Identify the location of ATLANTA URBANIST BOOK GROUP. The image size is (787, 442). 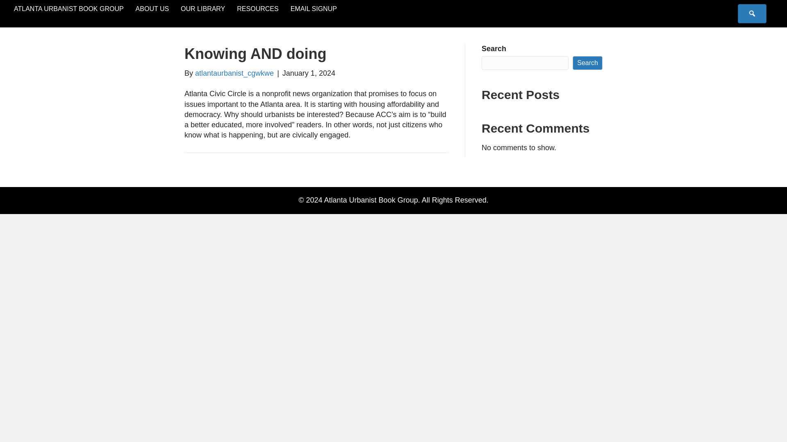
(69, 9).